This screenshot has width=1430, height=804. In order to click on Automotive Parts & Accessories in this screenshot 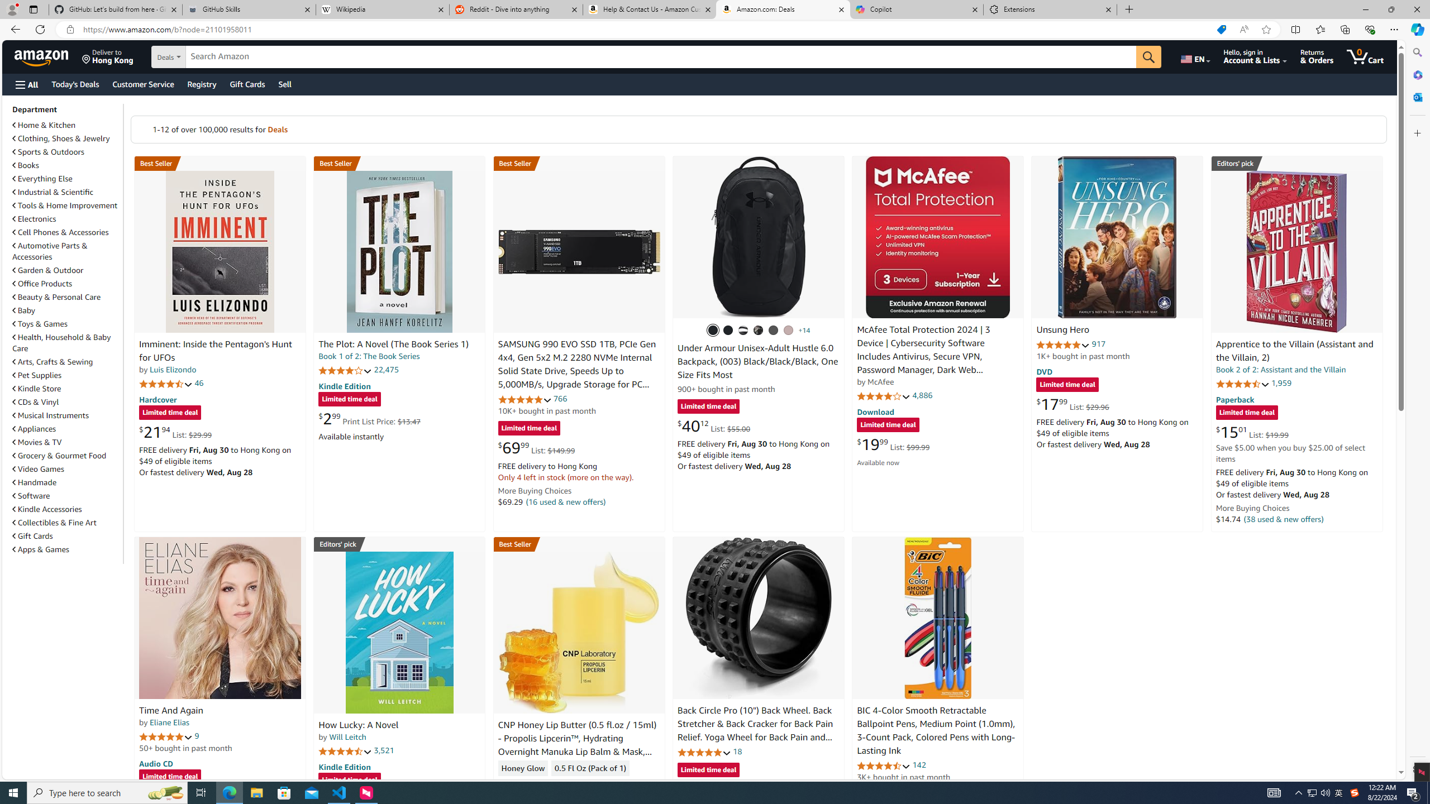, I will do `click(66, 251)`.